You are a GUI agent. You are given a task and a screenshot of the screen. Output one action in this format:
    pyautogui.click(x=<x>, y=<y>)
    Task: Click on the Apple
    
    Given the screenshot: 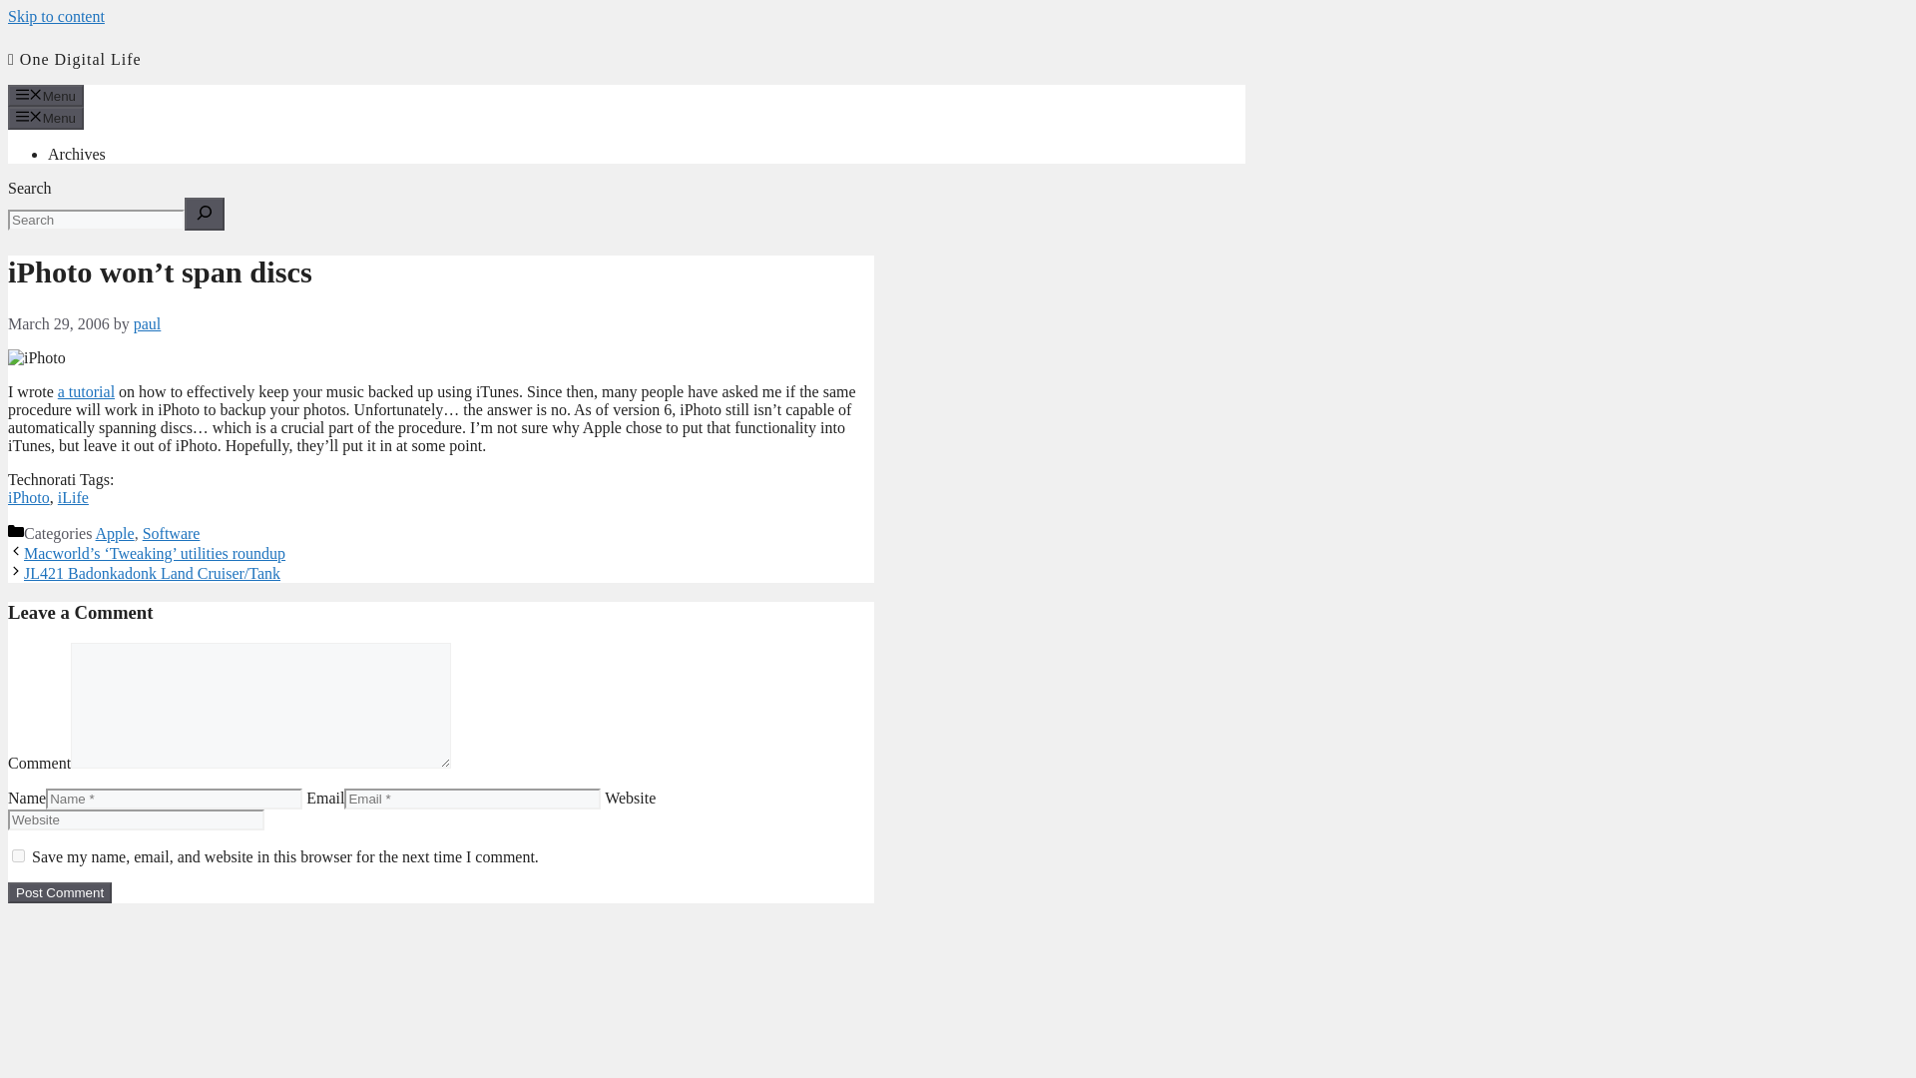 What is the action you would take?
    pyautogui.click(x=115, y=533)
    